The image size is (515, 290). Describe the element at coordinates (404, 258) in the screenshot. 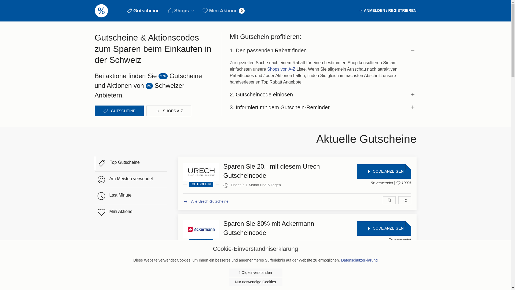

I see `TEILEN` at that location.